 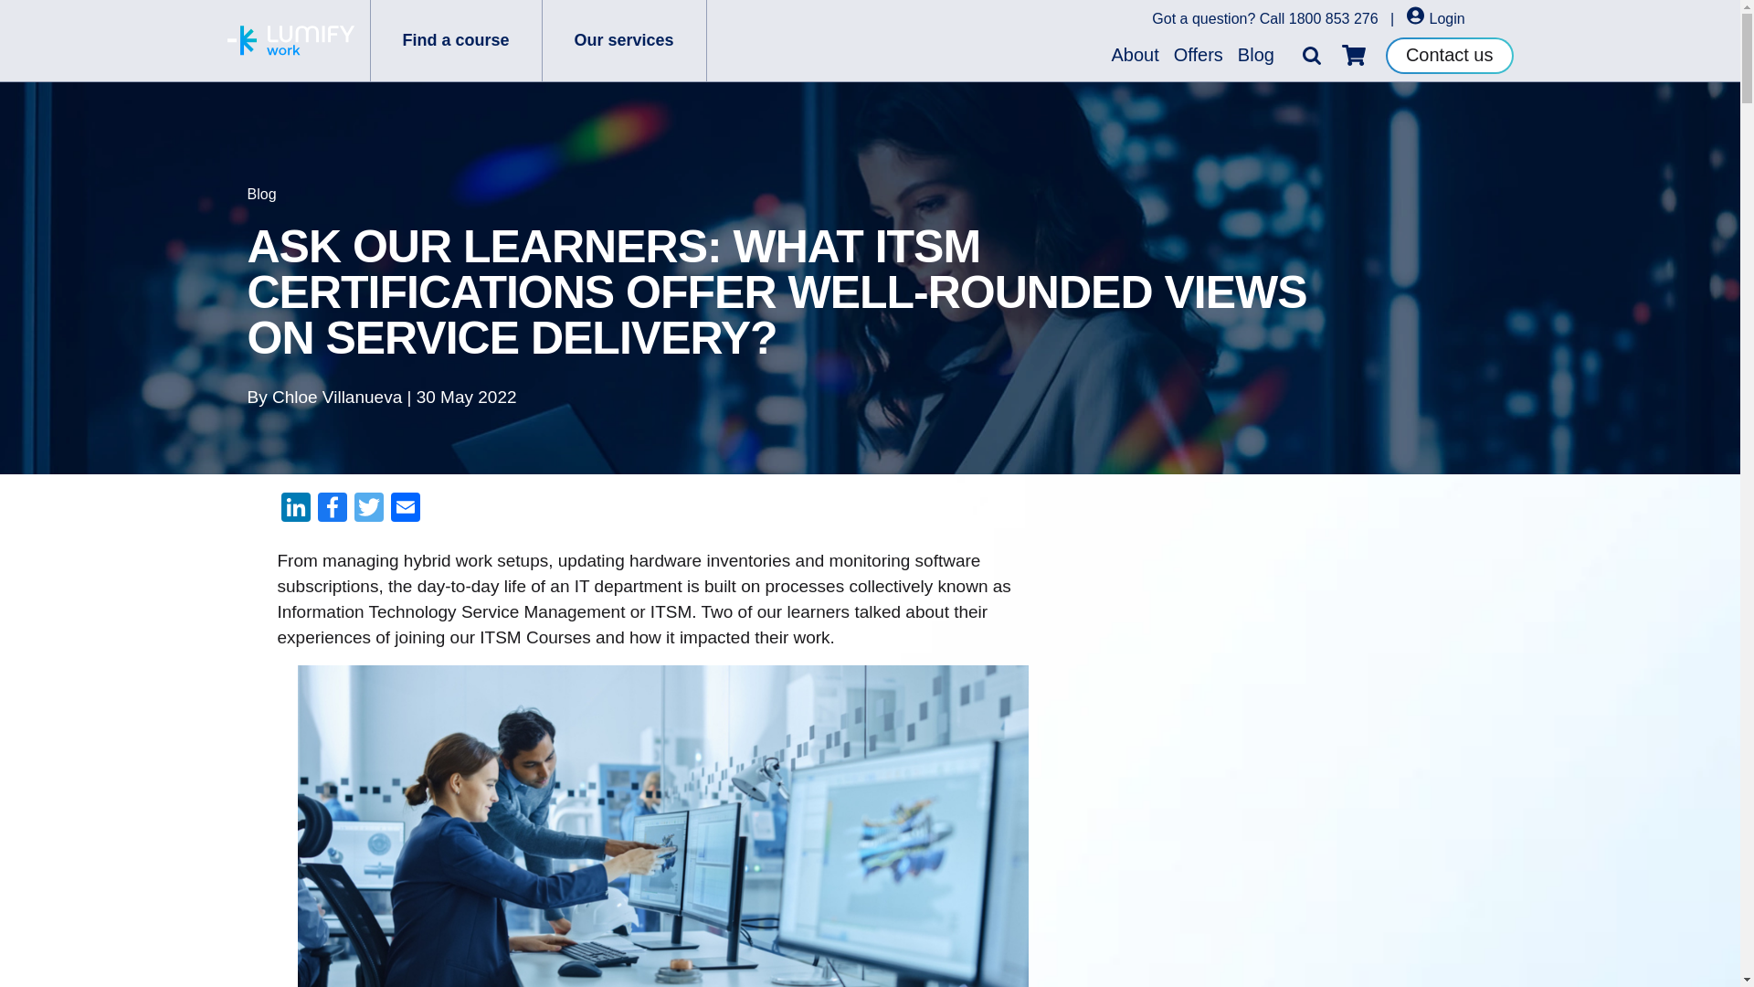 What do you see at coordinates (1334, 18) in the screenshot?
I see `1800 853 276` at bounding box center [1334, 18].